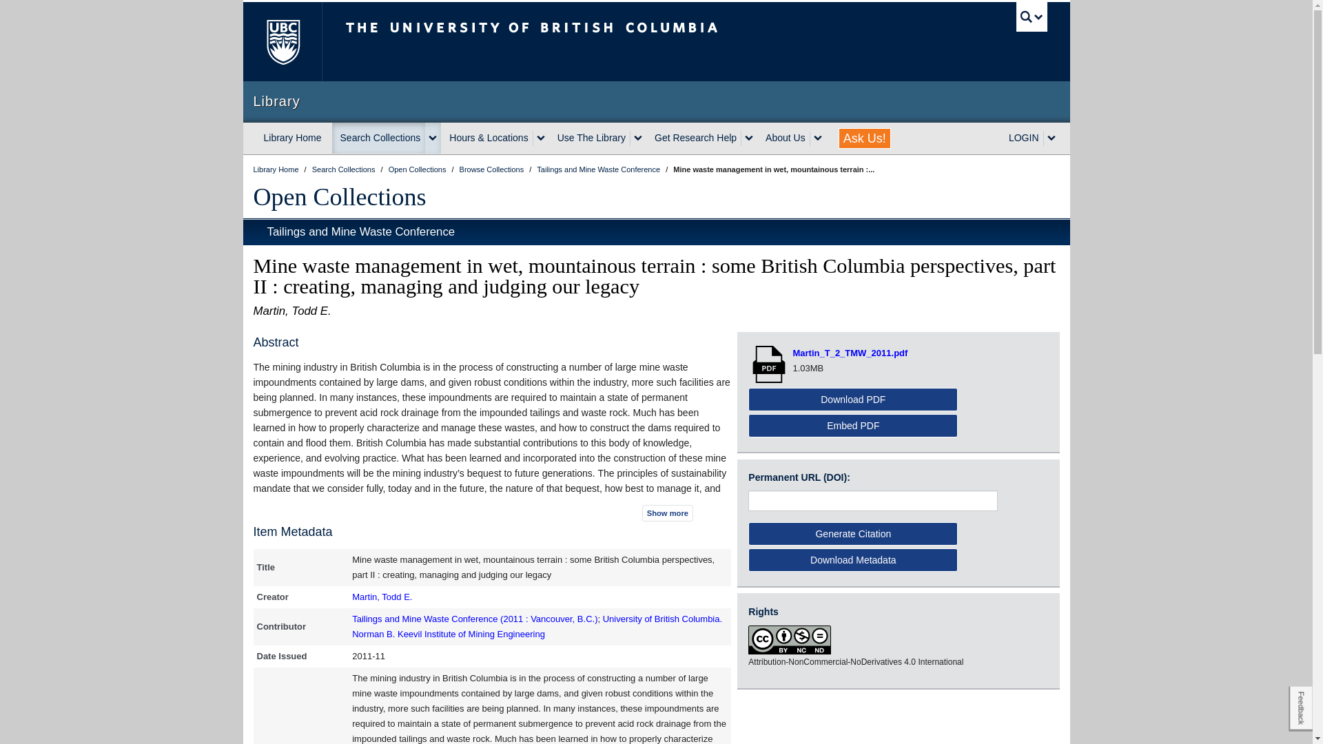 The width and height of the screenshot is (1323, 744). What do you see at coordinates (1032, 17) in the screenshot?
I see `UBC Search` at bounding box center [1032, 17].